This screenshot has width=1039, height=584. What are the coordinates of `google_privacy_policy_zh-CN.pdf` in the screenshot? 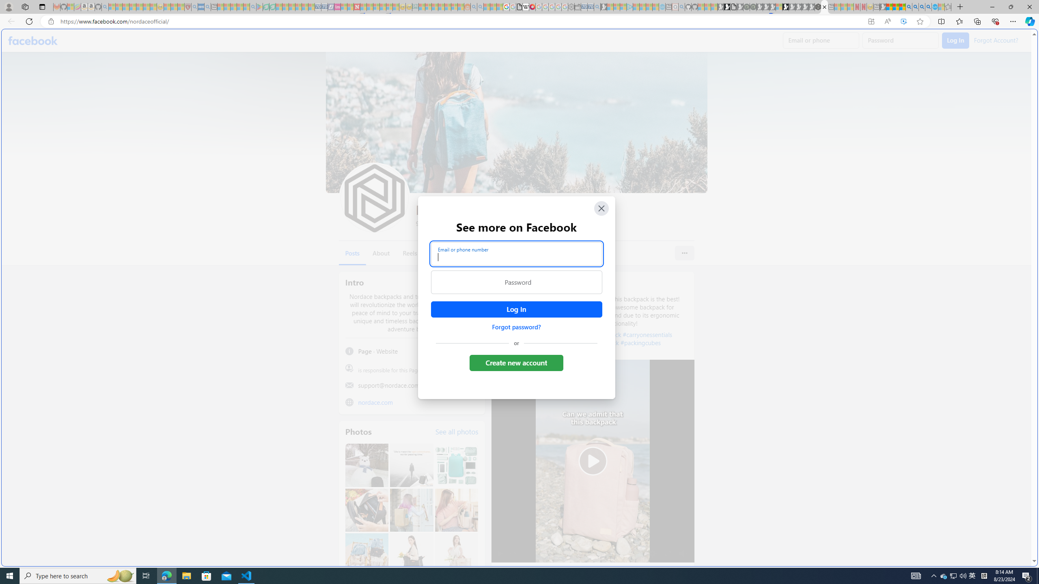 It's located at (798, 487).